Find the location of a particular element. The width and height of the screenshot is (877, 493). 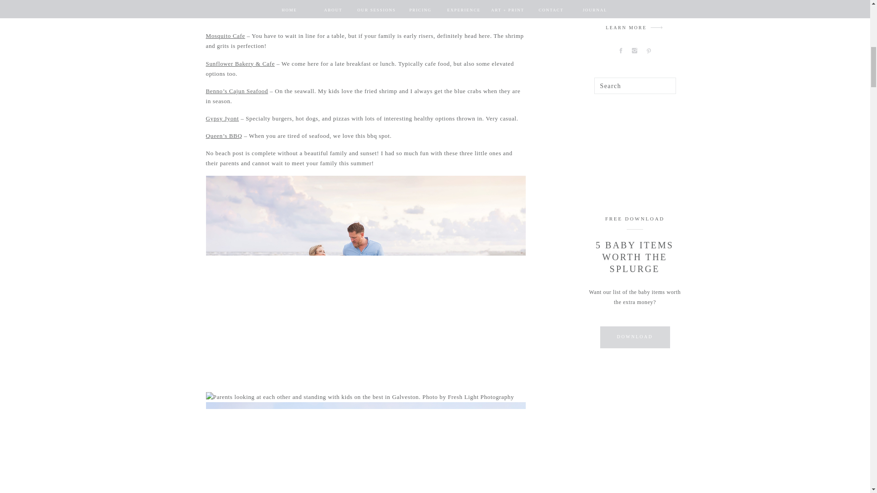

Mosquito Cafe is located at coordinates (225, 36).